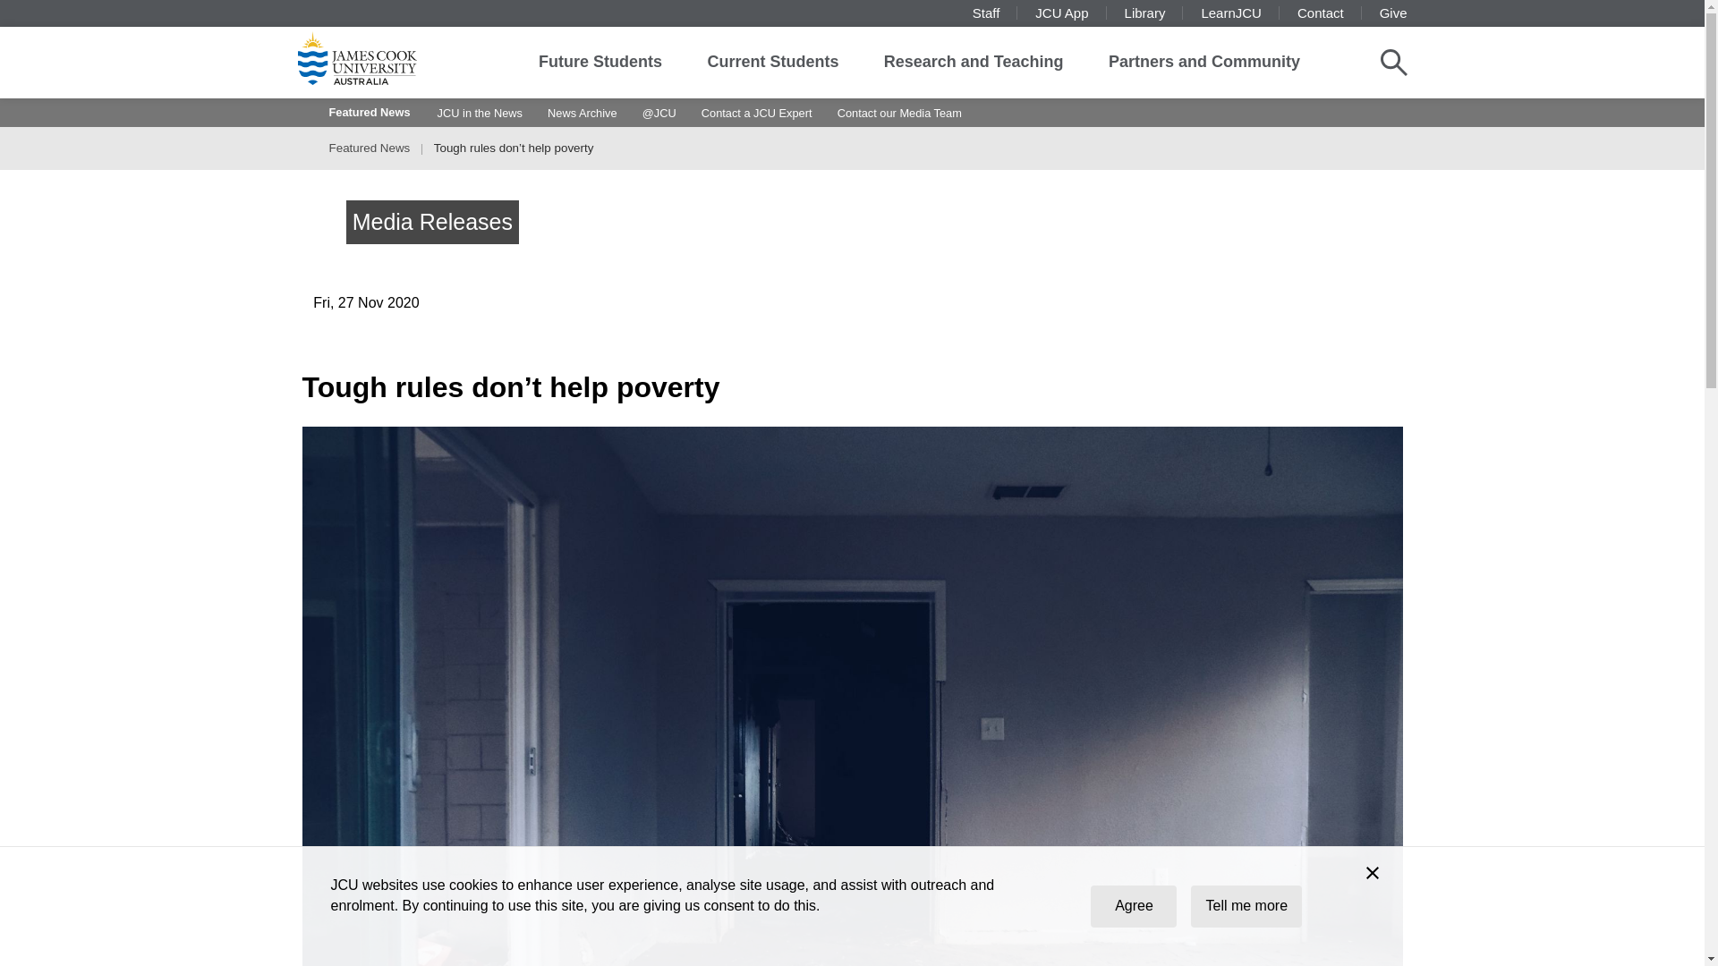 The width and height of the screenshot is (1718, 966). What do you see at coordinates (1145, 13) in the screenshot?
I see `Library` at bounding box center [1145, 13].